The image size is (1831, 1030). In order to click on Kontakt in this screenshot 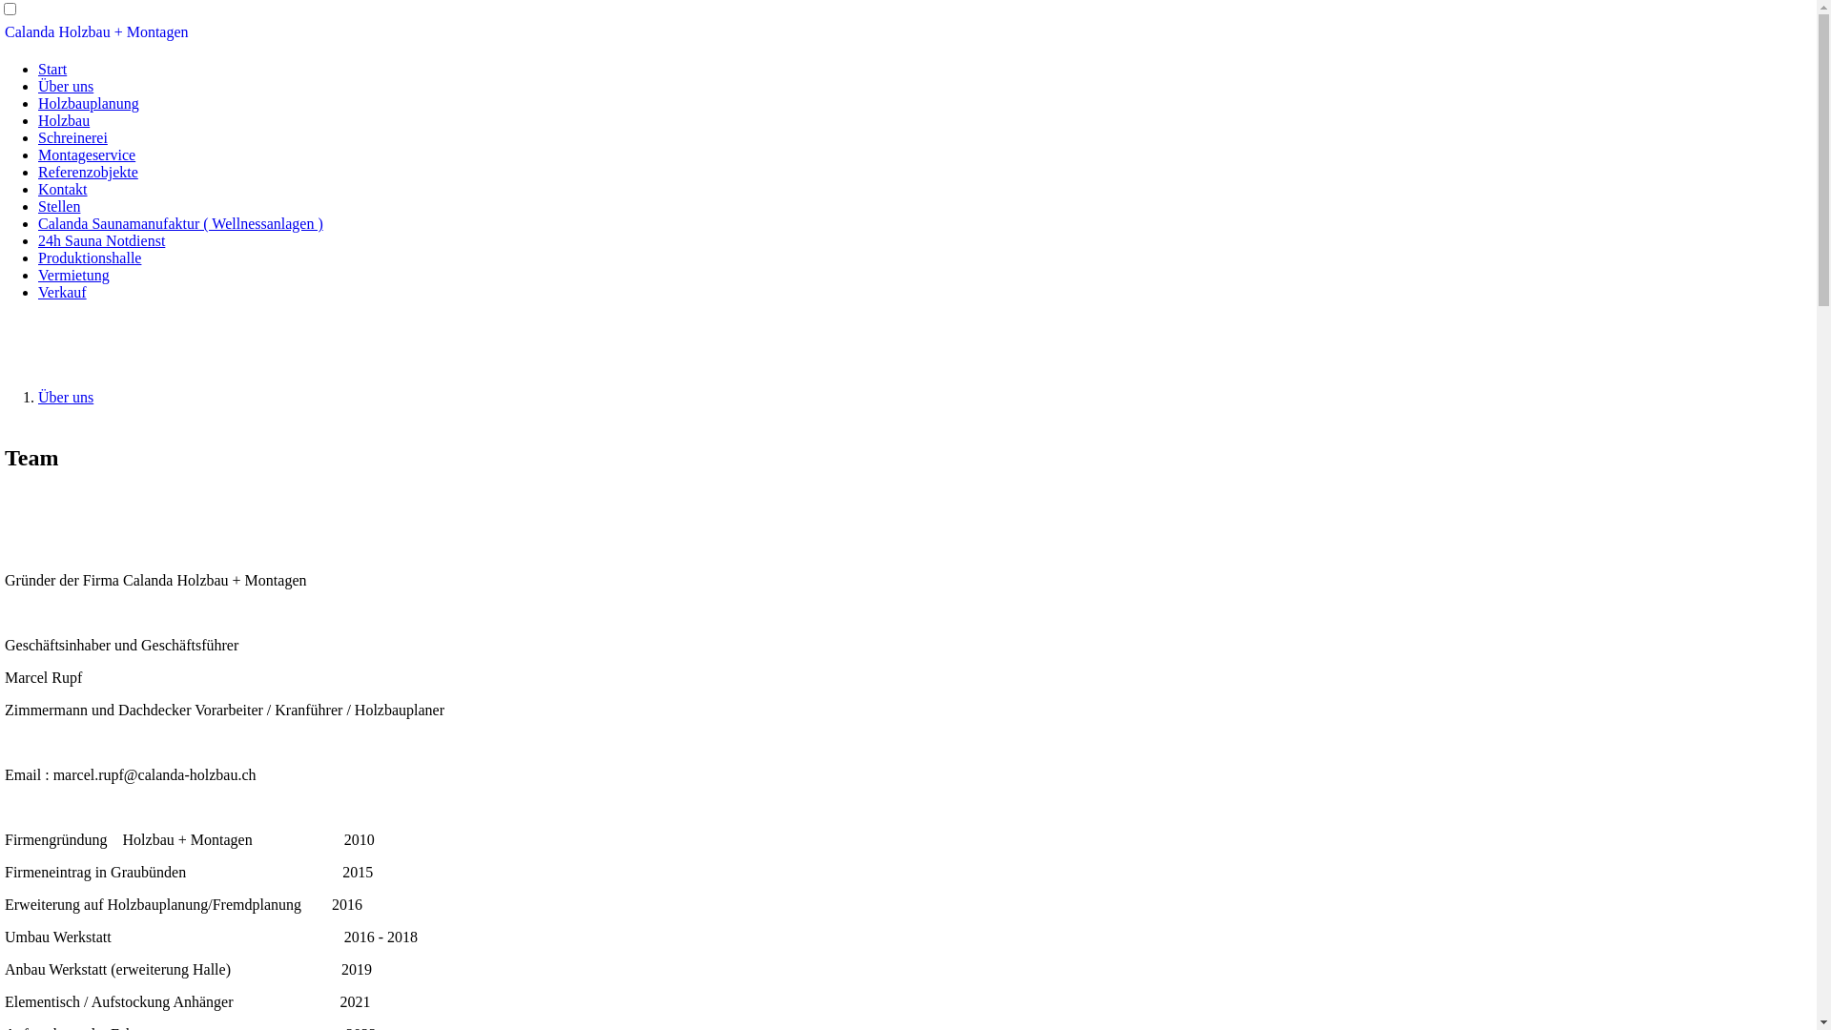, I will do `click(63, 189)`.